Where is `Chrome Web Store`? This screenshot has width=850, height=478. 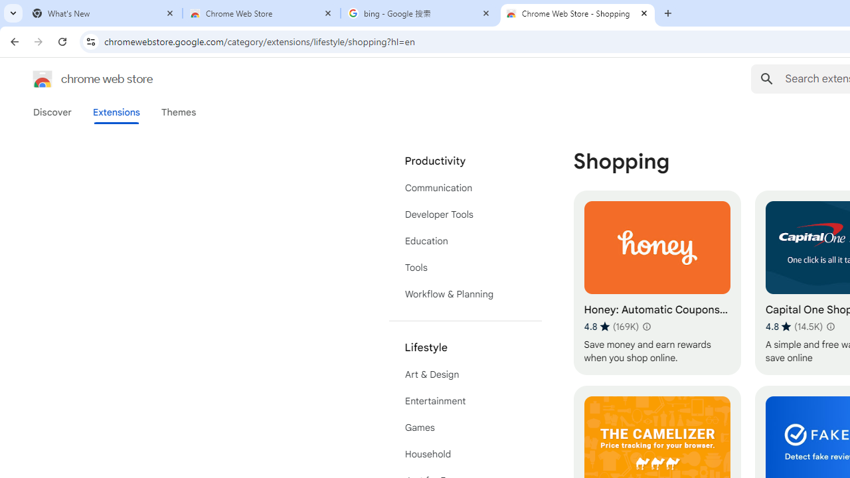 Chrome Web Store is located at coordinates (262, 13).